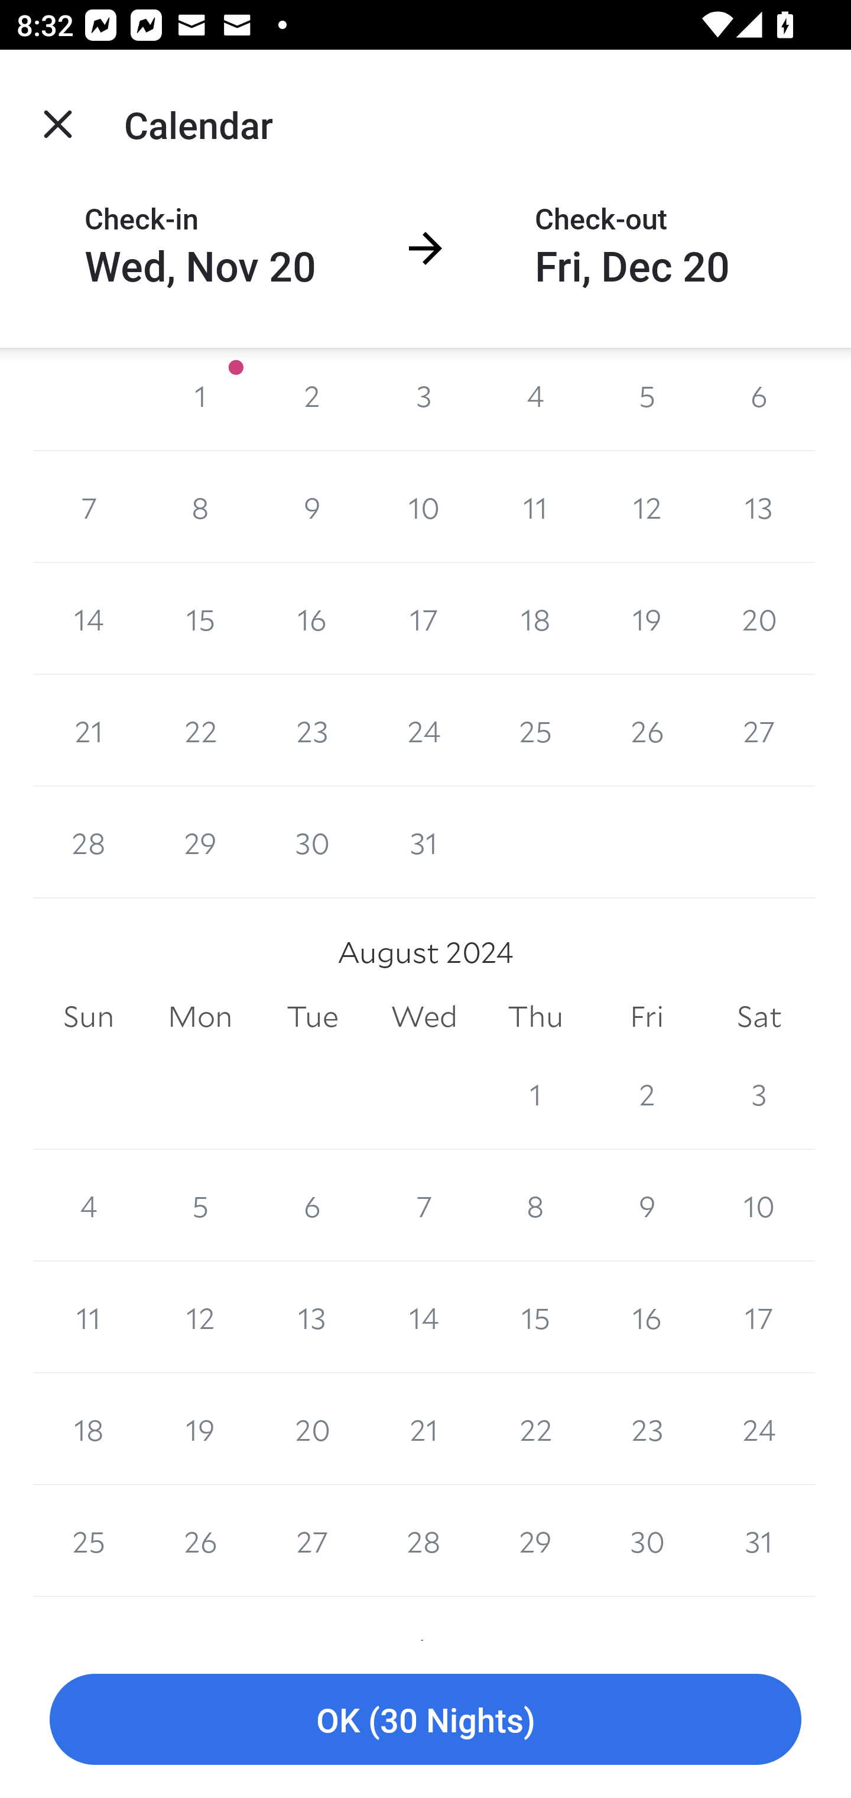 This screenshot has height=1798, width=851. Describe the element at coordinates (759, 399) in the screenshot. I see `6 6 July 2024` at that location.